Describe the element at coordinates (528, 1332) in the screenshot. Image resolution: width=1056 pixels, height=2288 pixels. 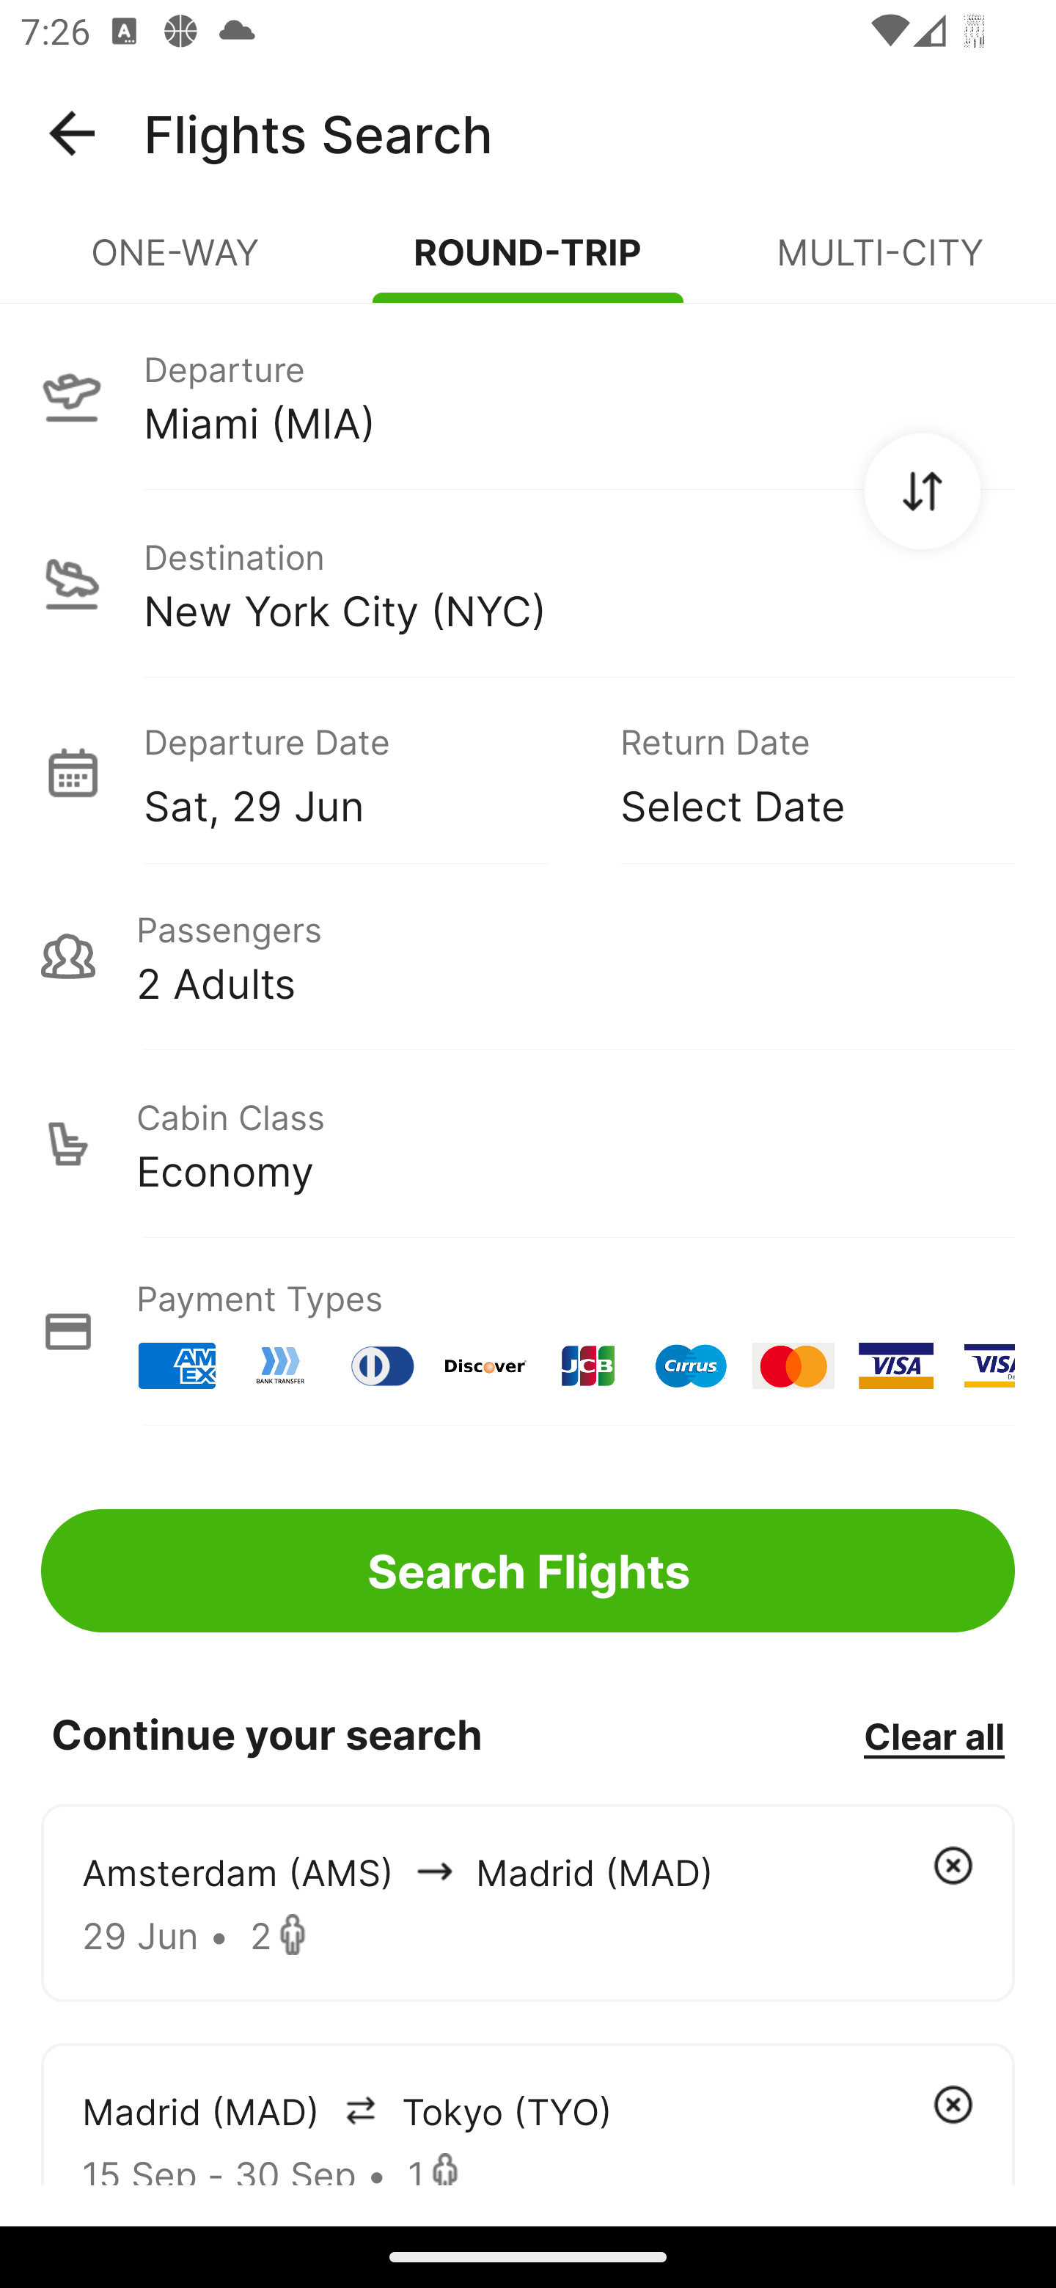
I see `Payment Types` at that location.